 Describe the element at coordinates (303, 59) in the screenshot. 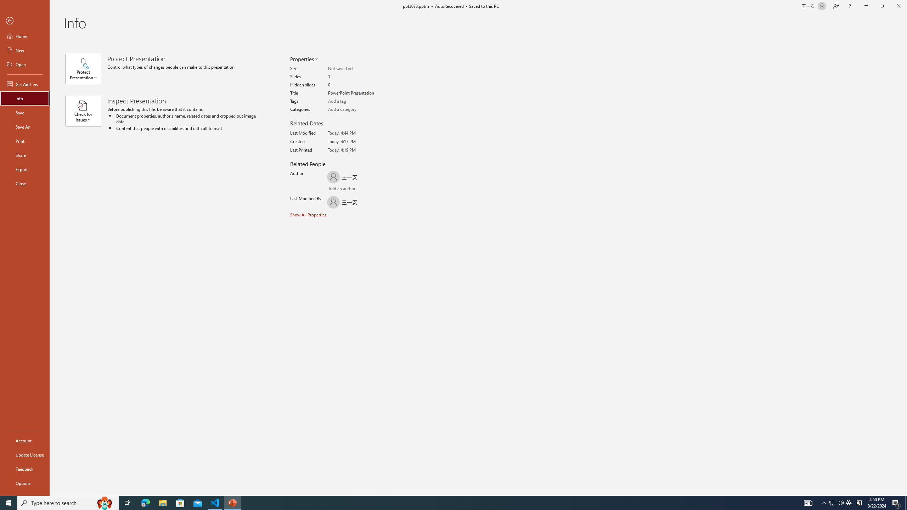

I see `Properties` at that location.